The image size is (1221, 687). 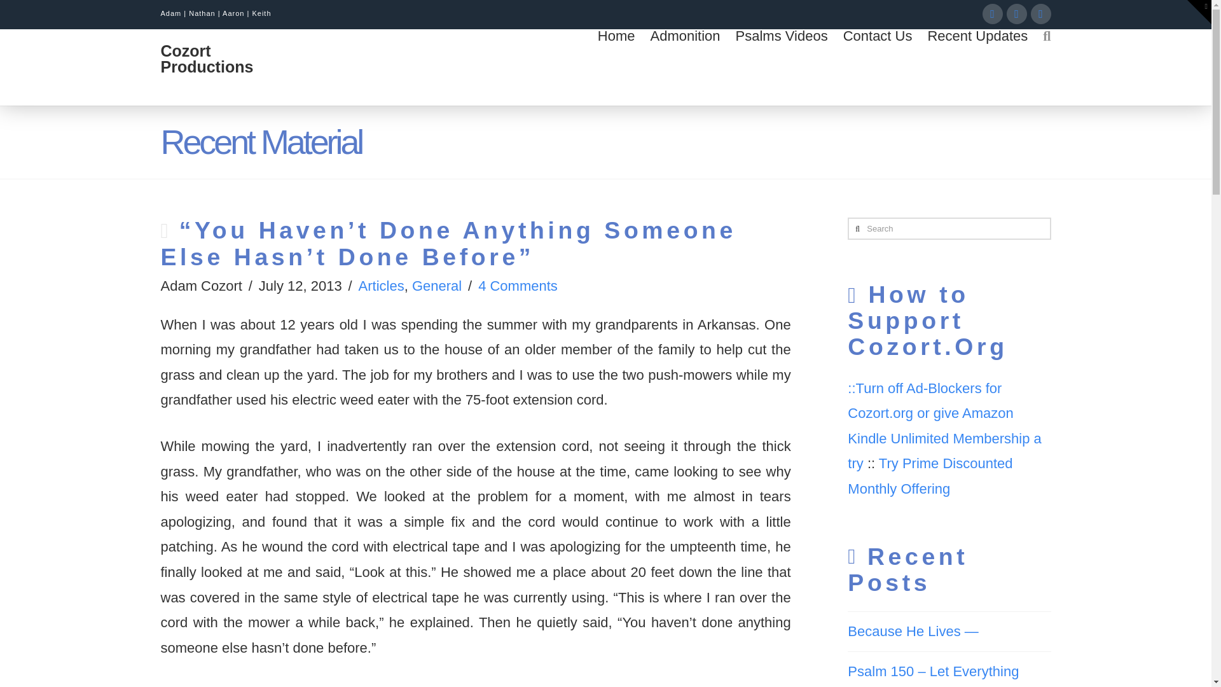 What do you see at coordinates (878, 67) in the screenshot?
I see `Contact Us` at bounding box center [878, 67].